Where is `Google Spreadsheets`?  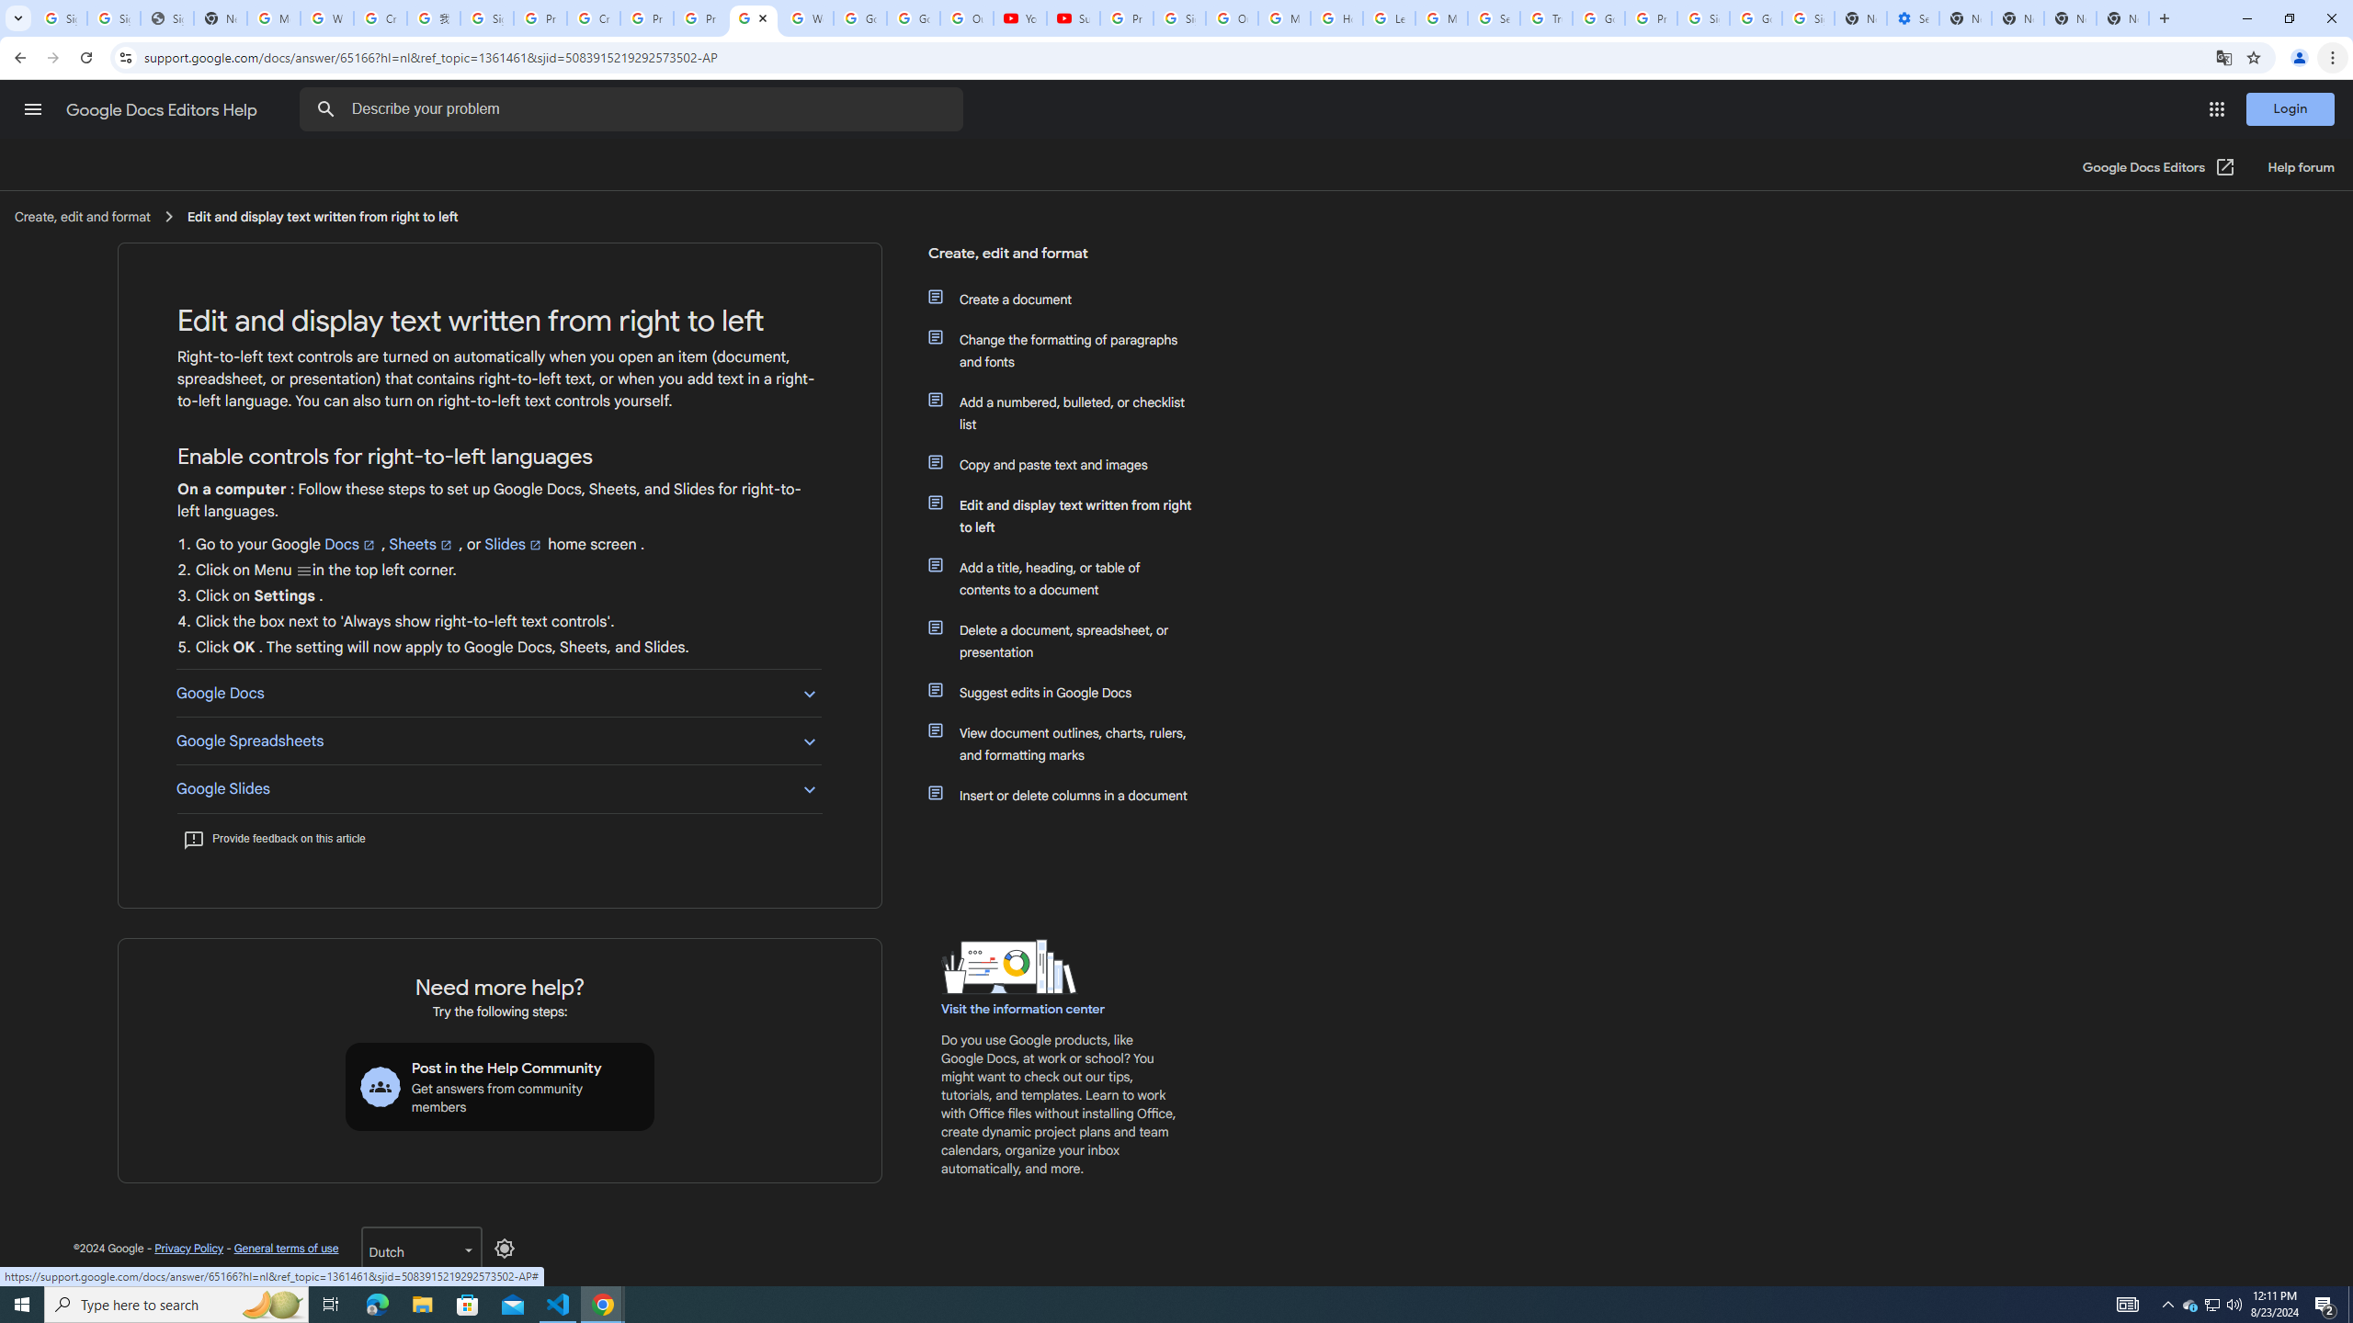
Google Spreadsheets is located at coordinates (498, 741).